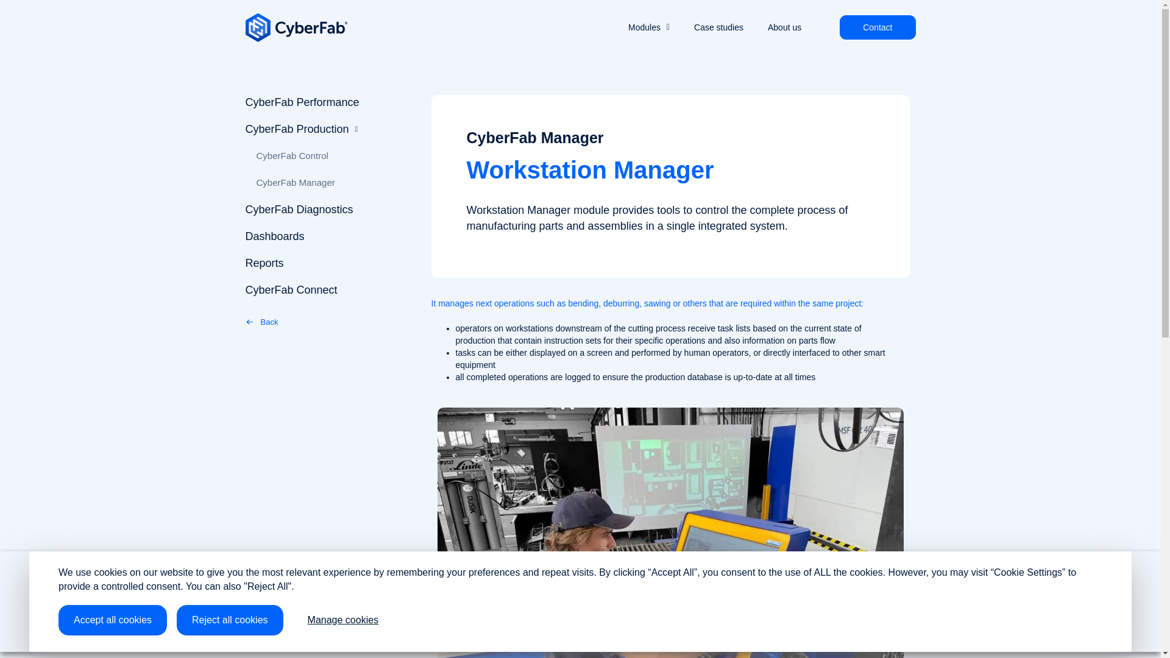 This screenshot has height=658, width=1170. What do you see at coordinates (343, 620) in the screenshot?
I see `Manage cookies` at bounding box center [343, 620].